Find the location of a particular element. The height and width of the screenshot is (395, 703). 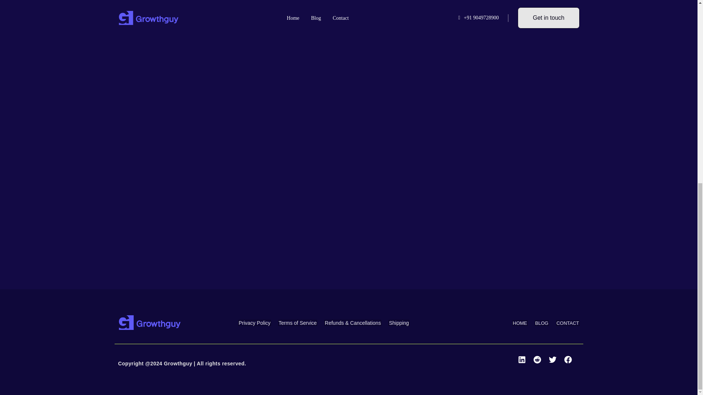

Terms of Service is located at coordinates (297, 323).